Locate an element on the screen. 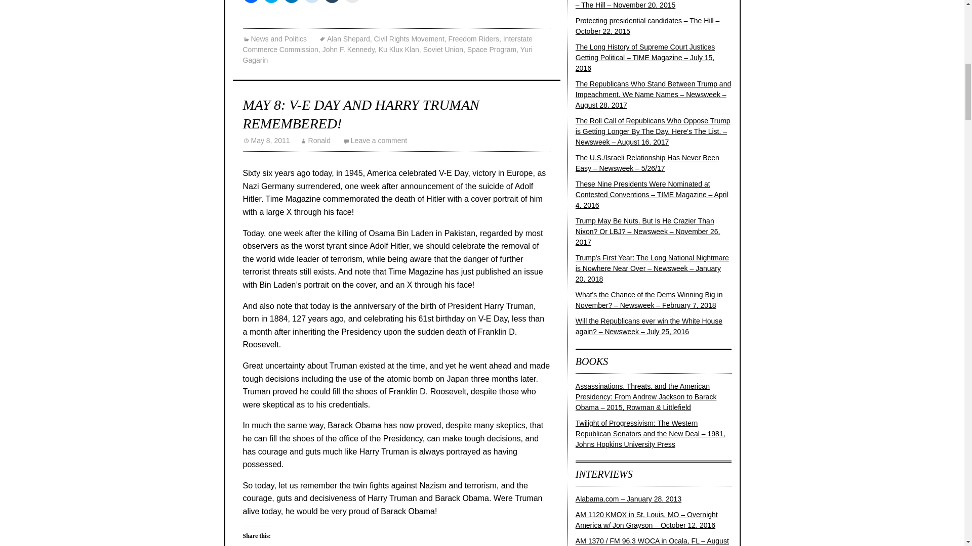  Alan Shepard is located at coordinates (344, 39).